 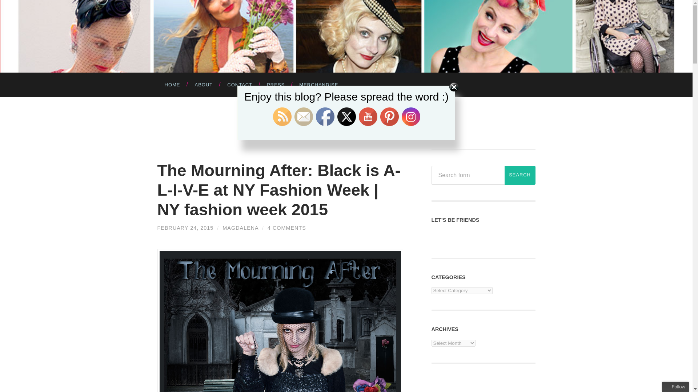 What do you see at coordinates (204, 84) in the screenshot?
I see `ABOUT` at bounding box center [204, 84].